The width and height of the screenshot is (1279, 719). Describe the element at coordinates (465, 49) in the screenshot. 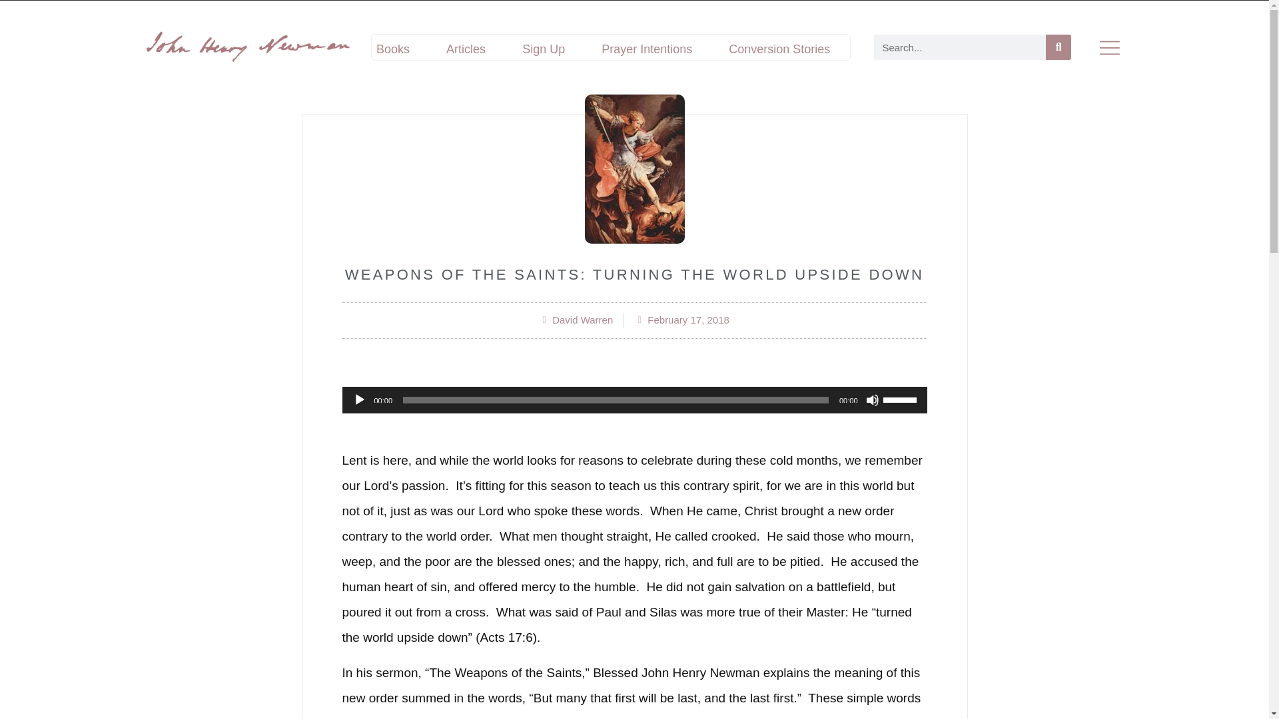

I see `Articles` at that location.